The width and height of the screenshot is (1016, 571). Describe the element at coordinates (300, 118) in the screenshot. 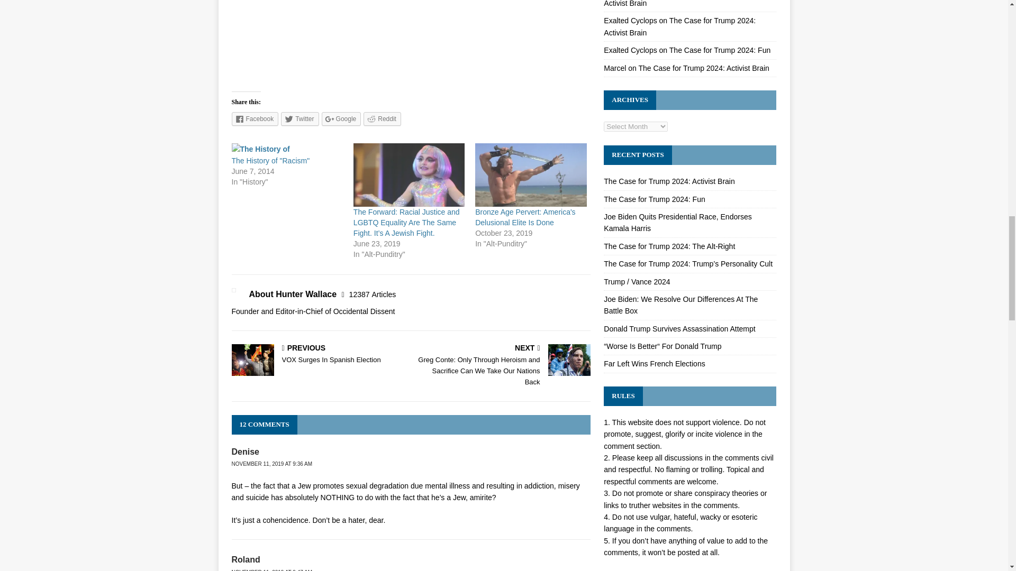

I see `Twitter` at that location.